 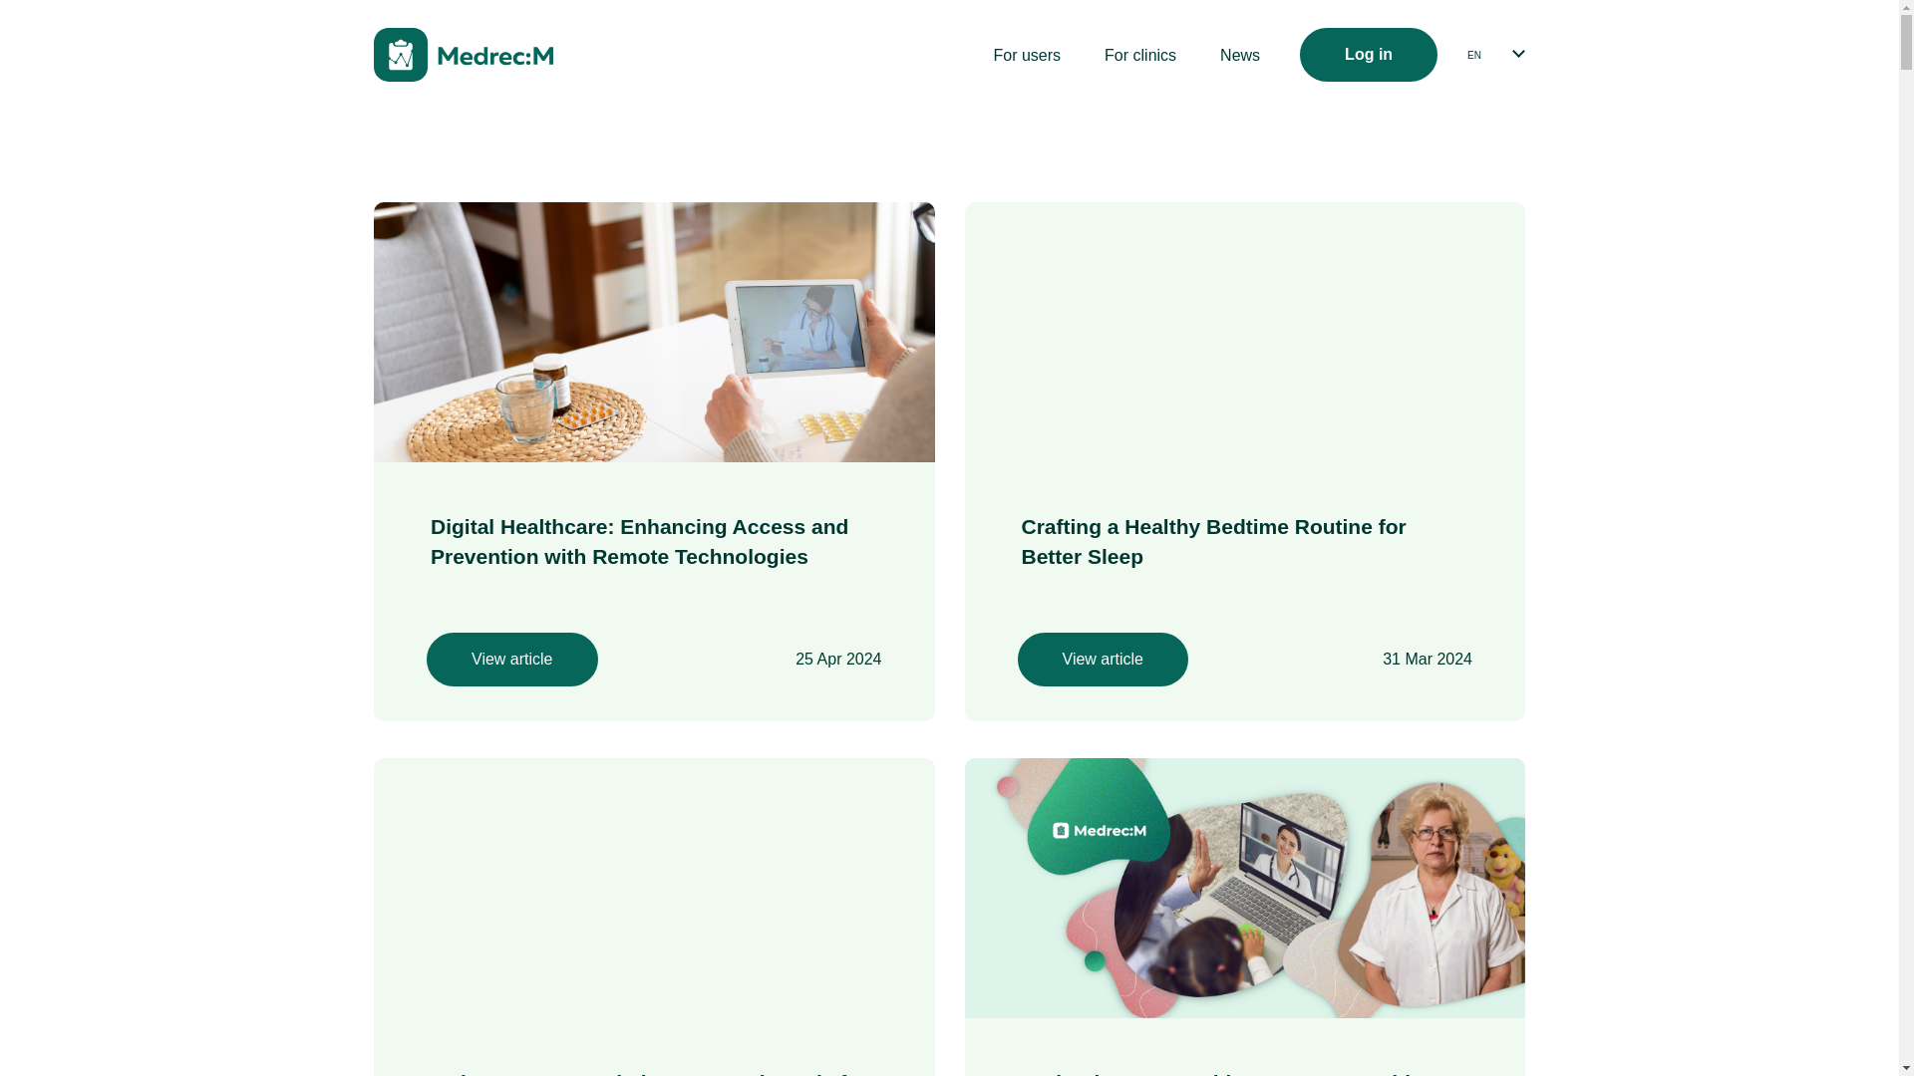 What do you see at coordinates (1240, 56) in the screenshot?
I see `News` at bounding box center [1240, 56].